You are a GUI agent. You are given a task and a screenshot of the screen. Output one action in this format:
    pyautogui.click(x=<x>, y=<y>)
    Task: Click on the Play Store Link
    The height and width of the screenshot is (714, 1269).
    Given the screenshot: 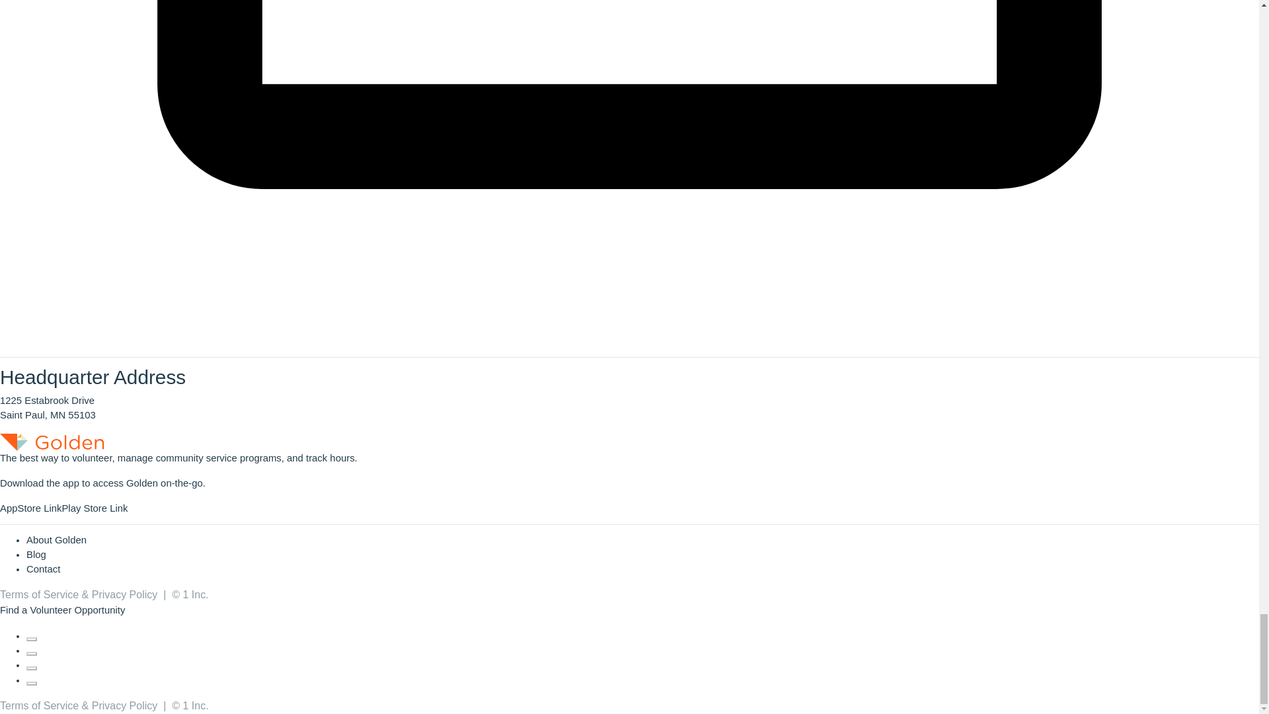 What is the action you would take?
    pyautogui.click(x=94, y=508)
    